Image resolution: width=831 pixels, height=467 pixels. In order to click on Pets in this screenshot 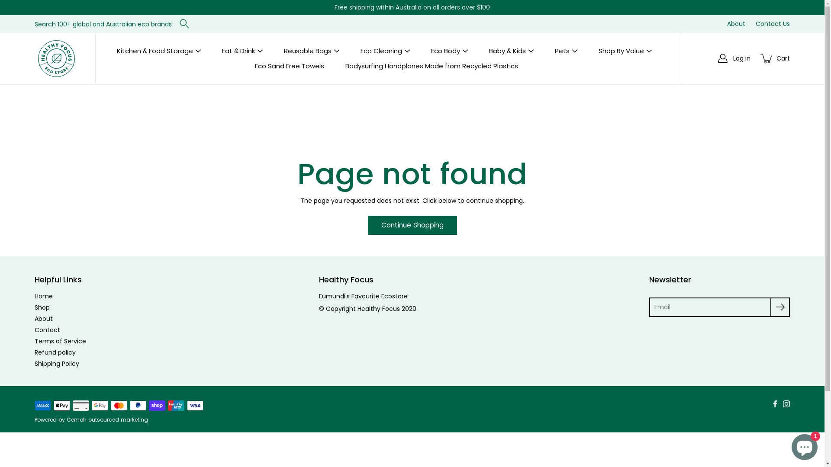, I will do `click(562, 51)`.